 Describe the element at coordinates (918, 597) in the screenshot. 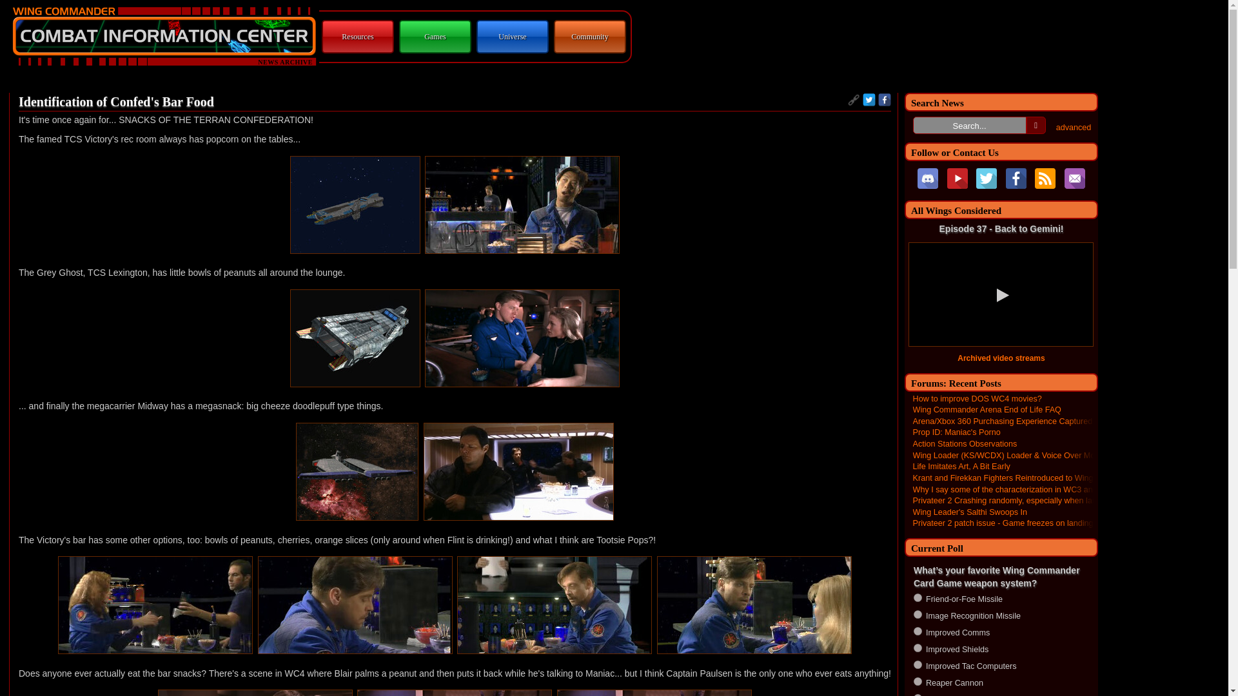

I see `1` at that location.